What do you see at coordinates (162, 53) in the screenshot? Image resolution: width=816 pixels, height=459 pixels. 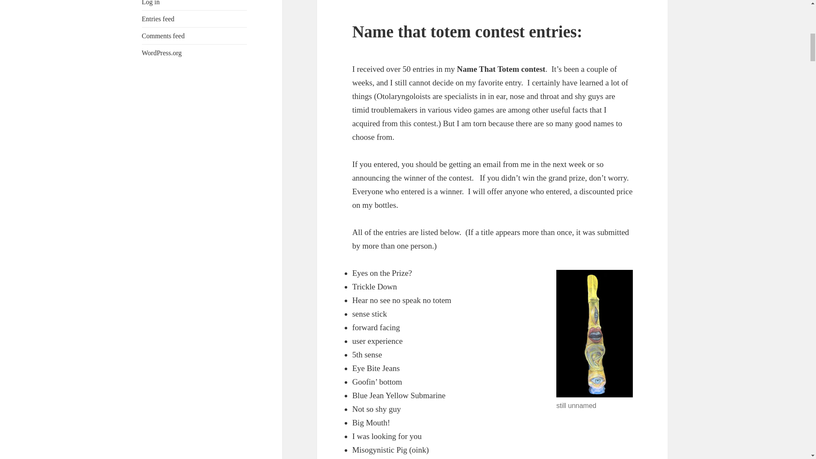 I see `WordPress.org` at bounding box center [162, 53].